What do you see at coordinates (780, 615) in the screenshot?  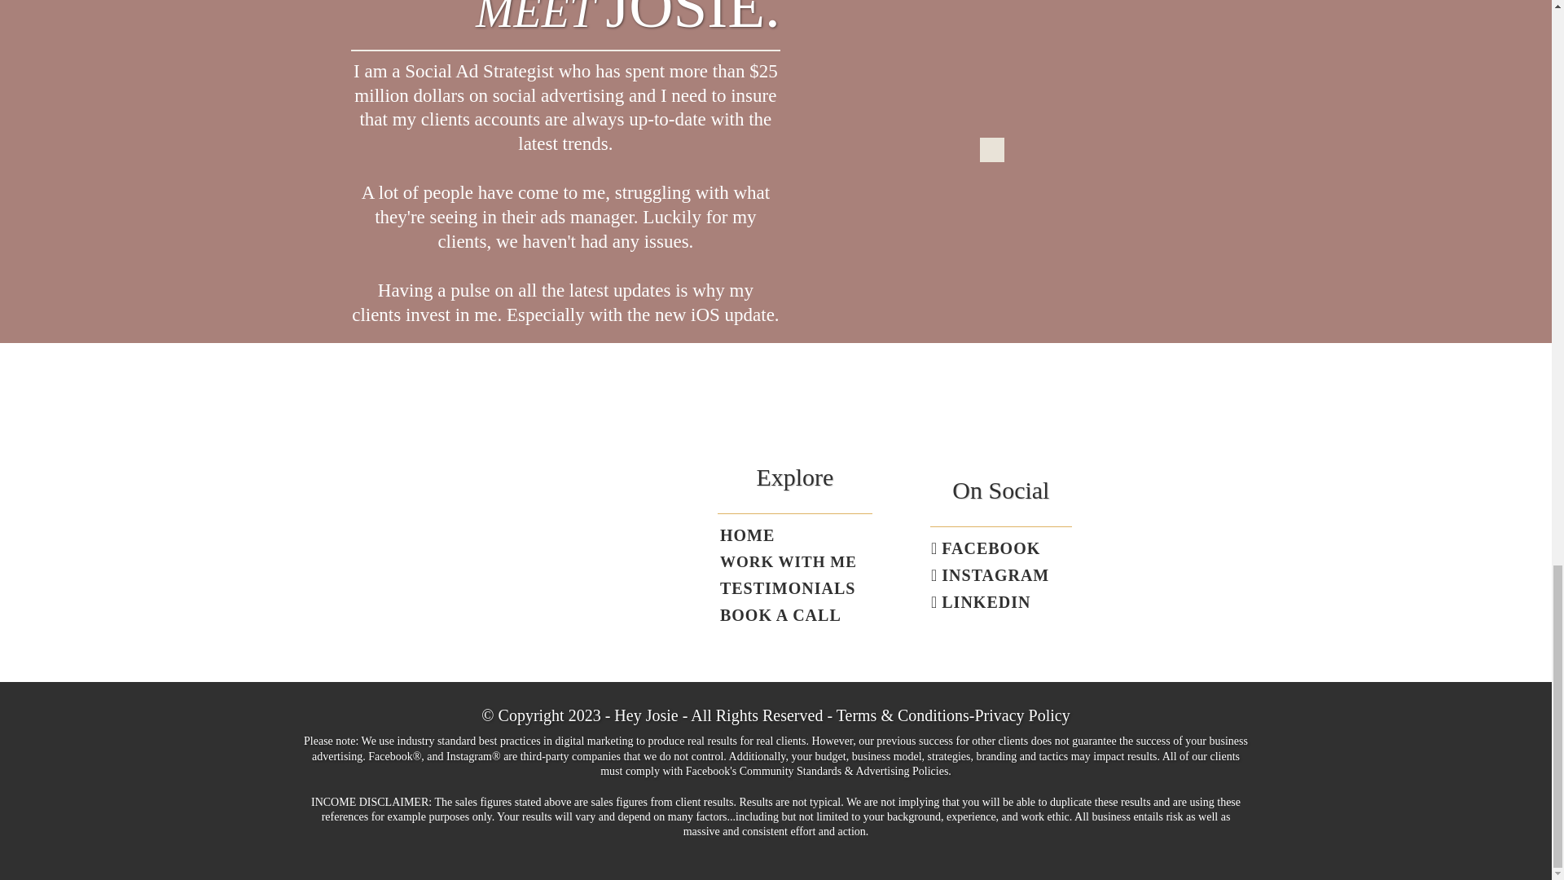 I see `BOOK A CALL` at bounding box center [780, 615].